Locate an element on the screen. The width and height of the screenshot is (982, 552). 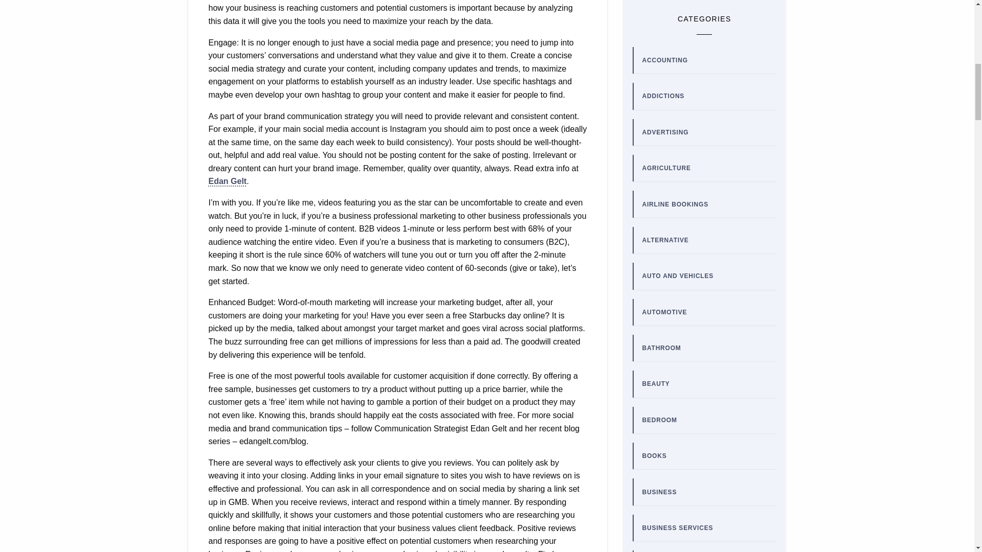
Edan Gelt is located at coordinates (228, 181).